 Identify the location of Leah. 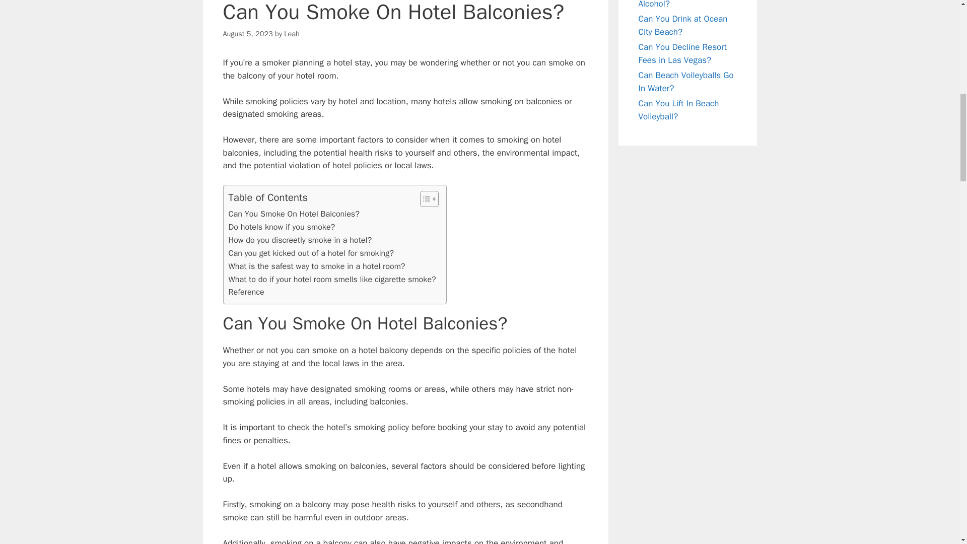
(292, 33).